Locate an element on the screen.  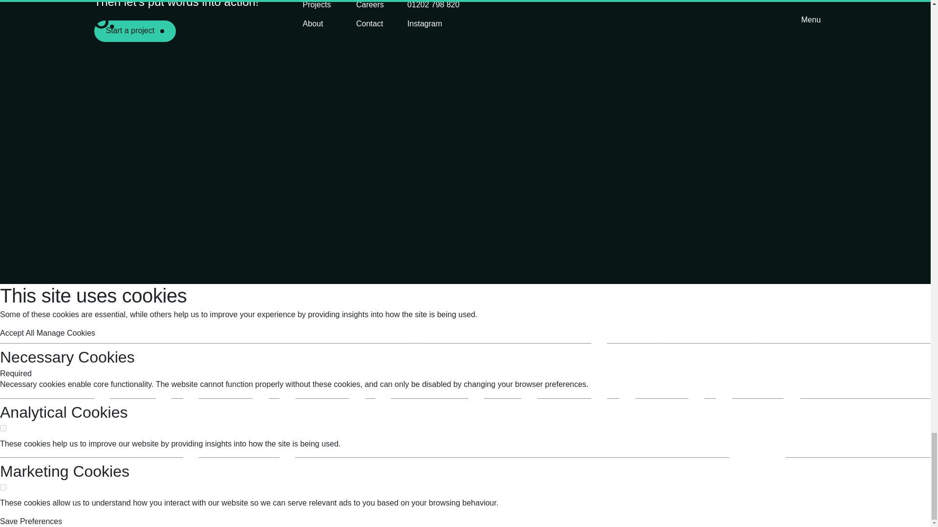
Contact is located at coordinates (369, 24).